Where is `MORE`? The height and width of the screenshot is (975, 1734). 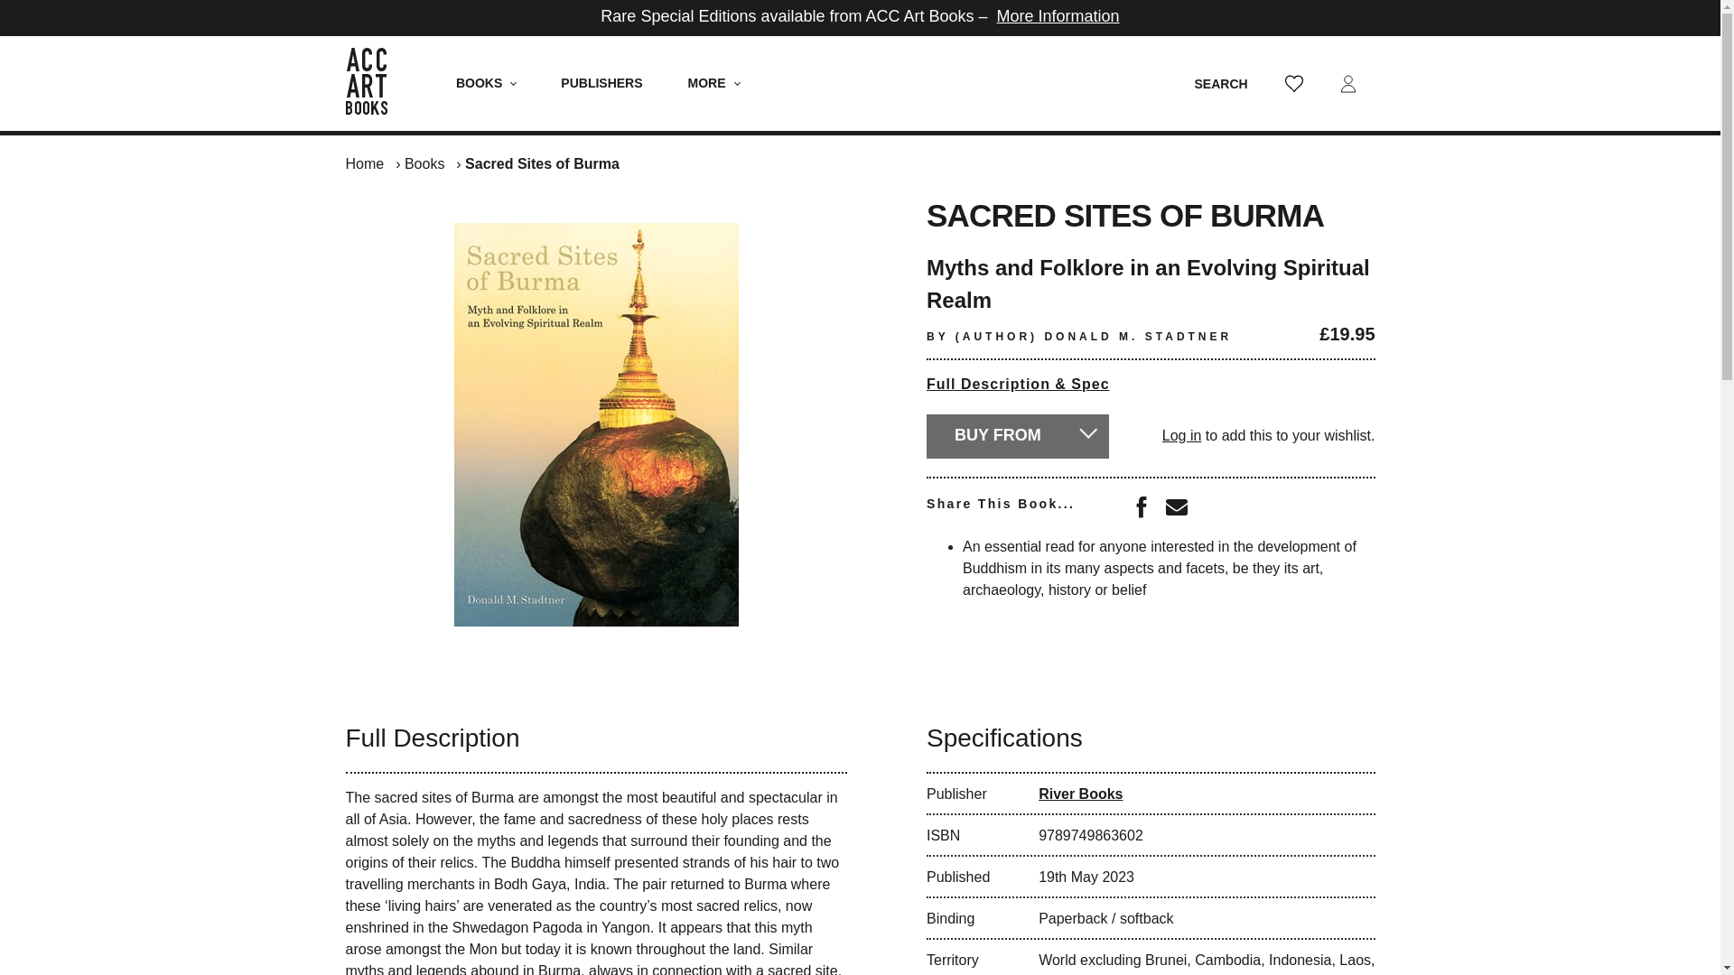
MORE is located at coordinates (713, 83).